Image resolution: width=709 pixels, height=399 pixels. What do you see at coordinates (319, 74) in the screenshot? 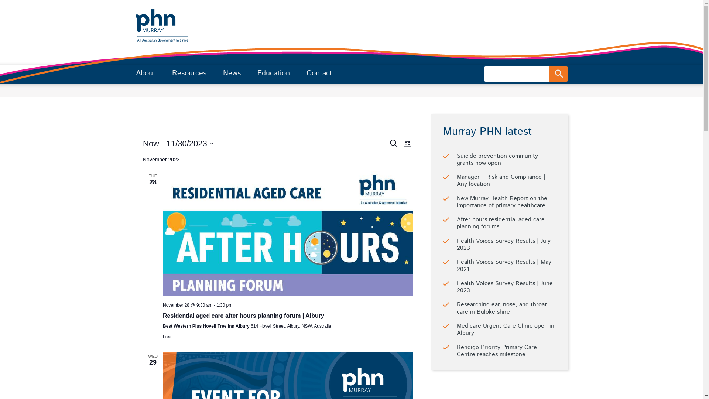
I see `Contact` at bounding box center [319, 74].